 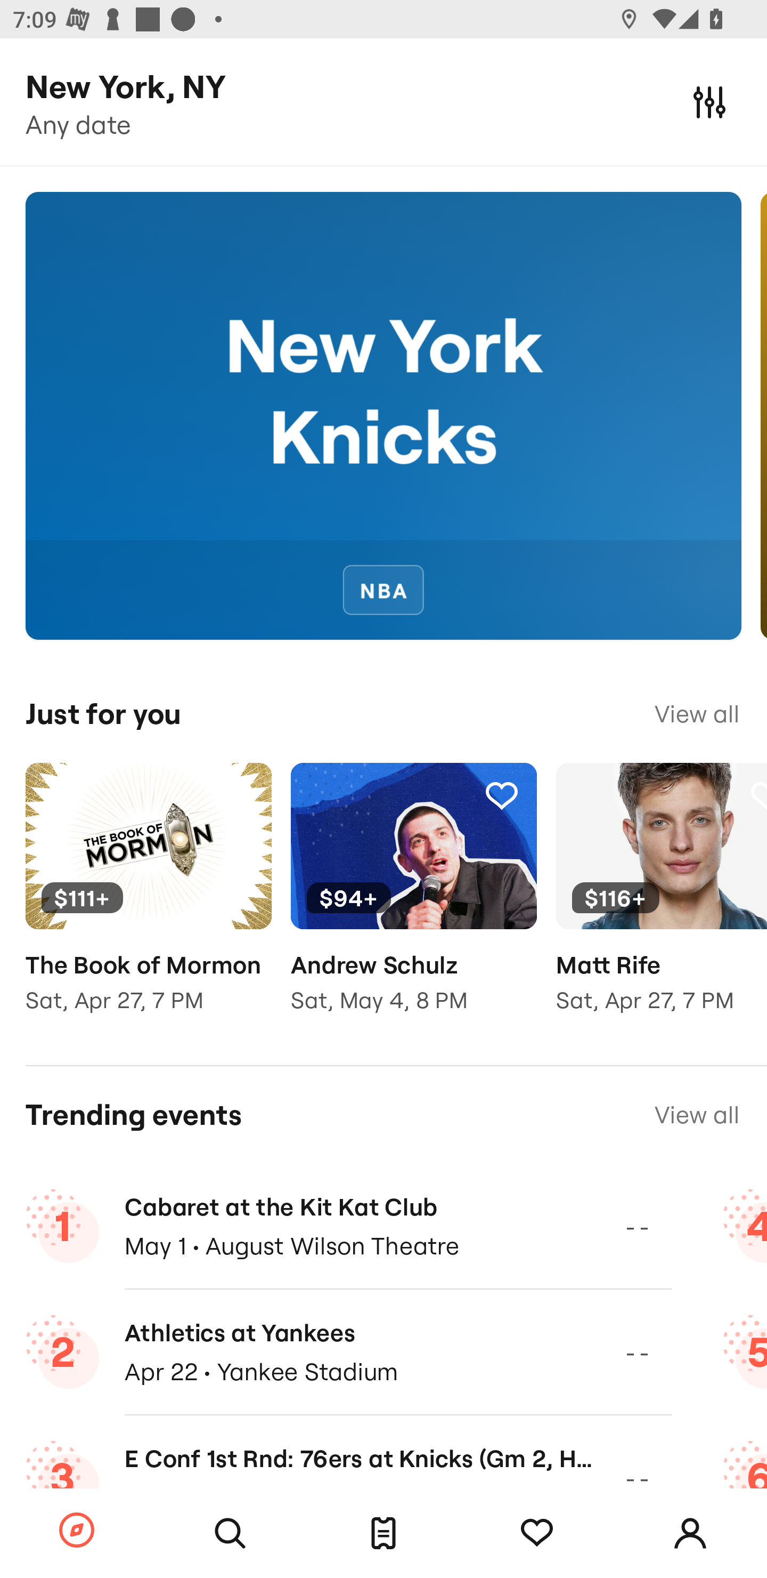 What do you see at coordinates (537, 1533) in the screenshot?
I see `Tracking` at bounding box center [537, 1533].